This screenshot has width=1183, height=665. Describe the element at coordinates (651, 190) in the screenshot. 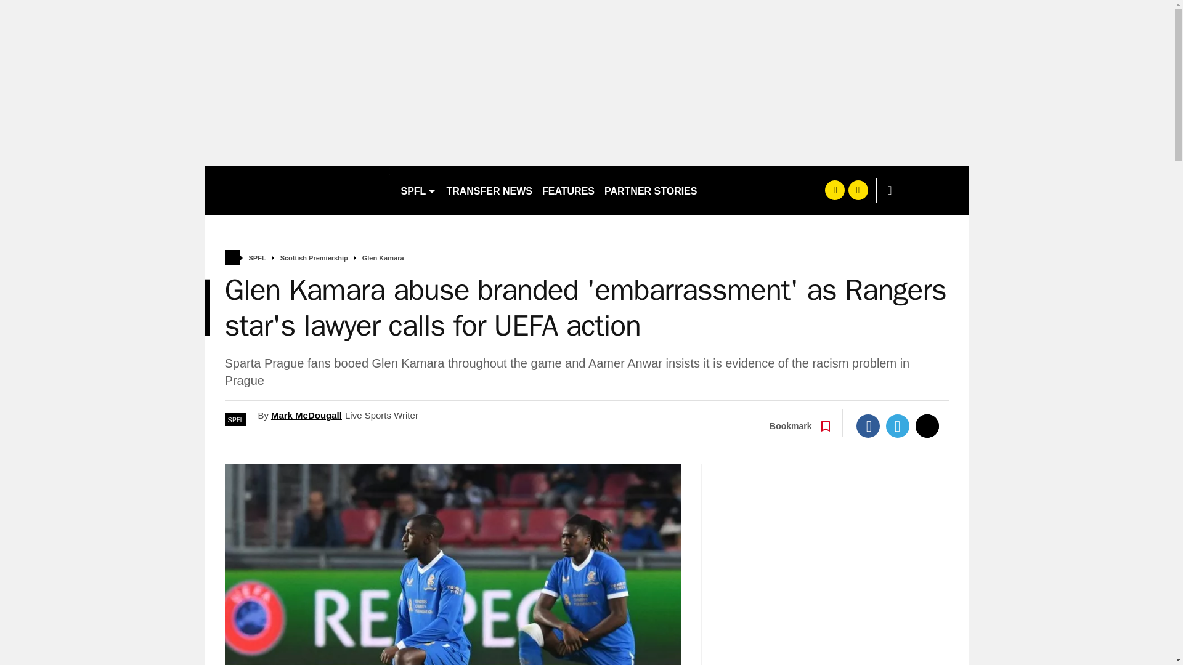

I see `PARTNER STORIES` at that location.